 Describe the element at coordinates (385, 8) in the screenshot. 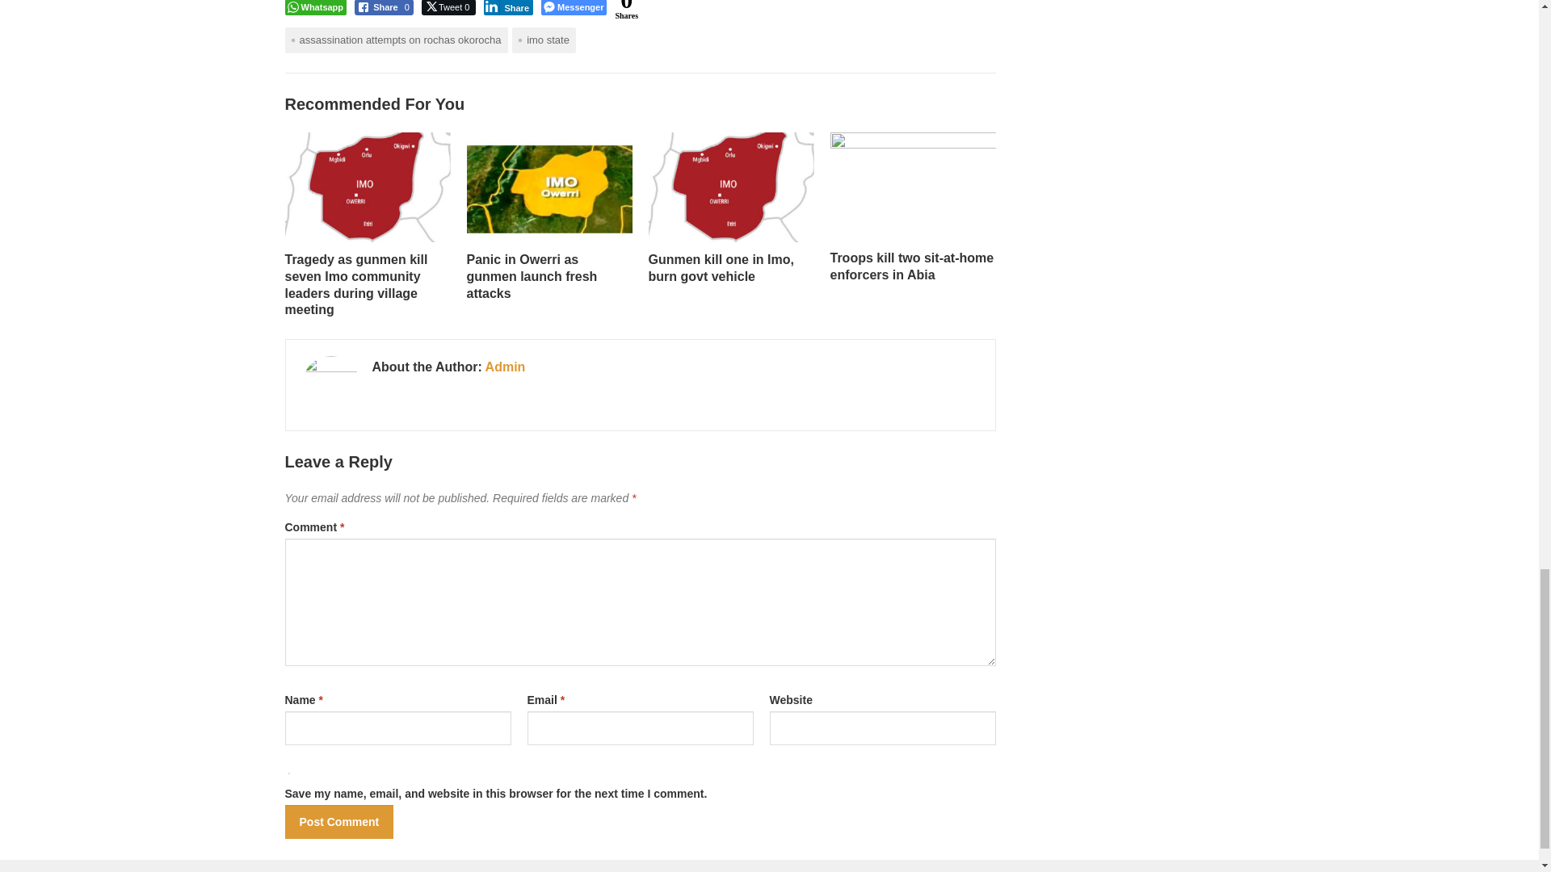

I see `Share 0` at that location.